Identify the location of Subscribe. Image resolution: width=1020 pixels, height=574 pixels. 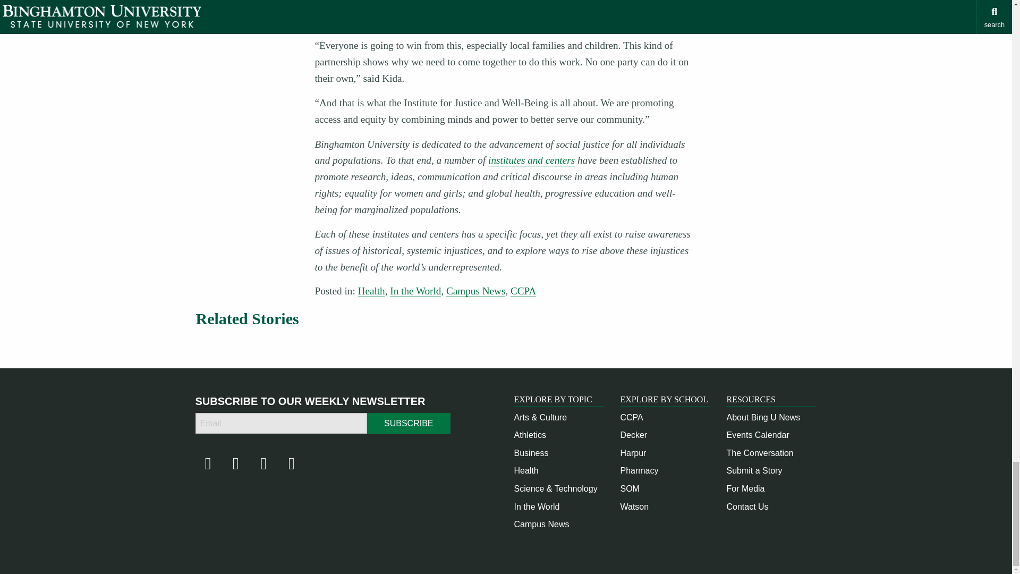
(408, 423).